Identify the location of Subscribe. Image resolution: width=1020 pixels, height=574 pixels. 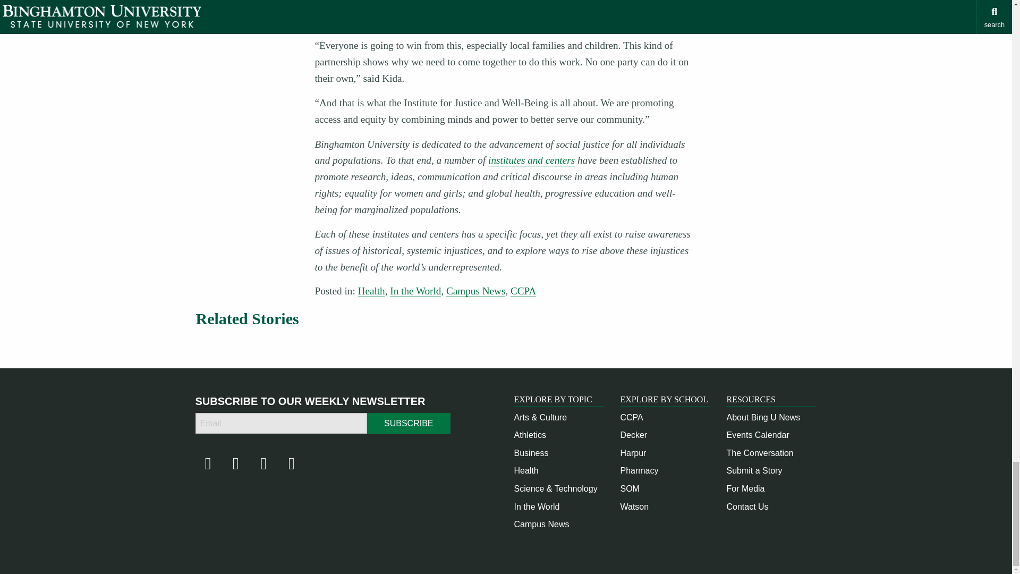
(408, 423).